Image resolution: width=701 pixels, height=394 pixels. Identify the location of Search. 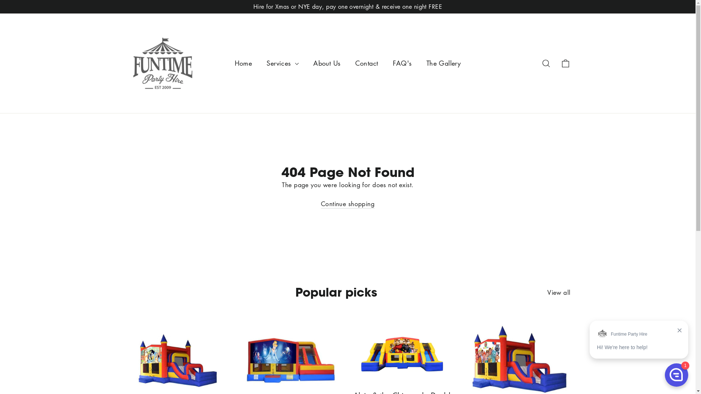
(546, 63).